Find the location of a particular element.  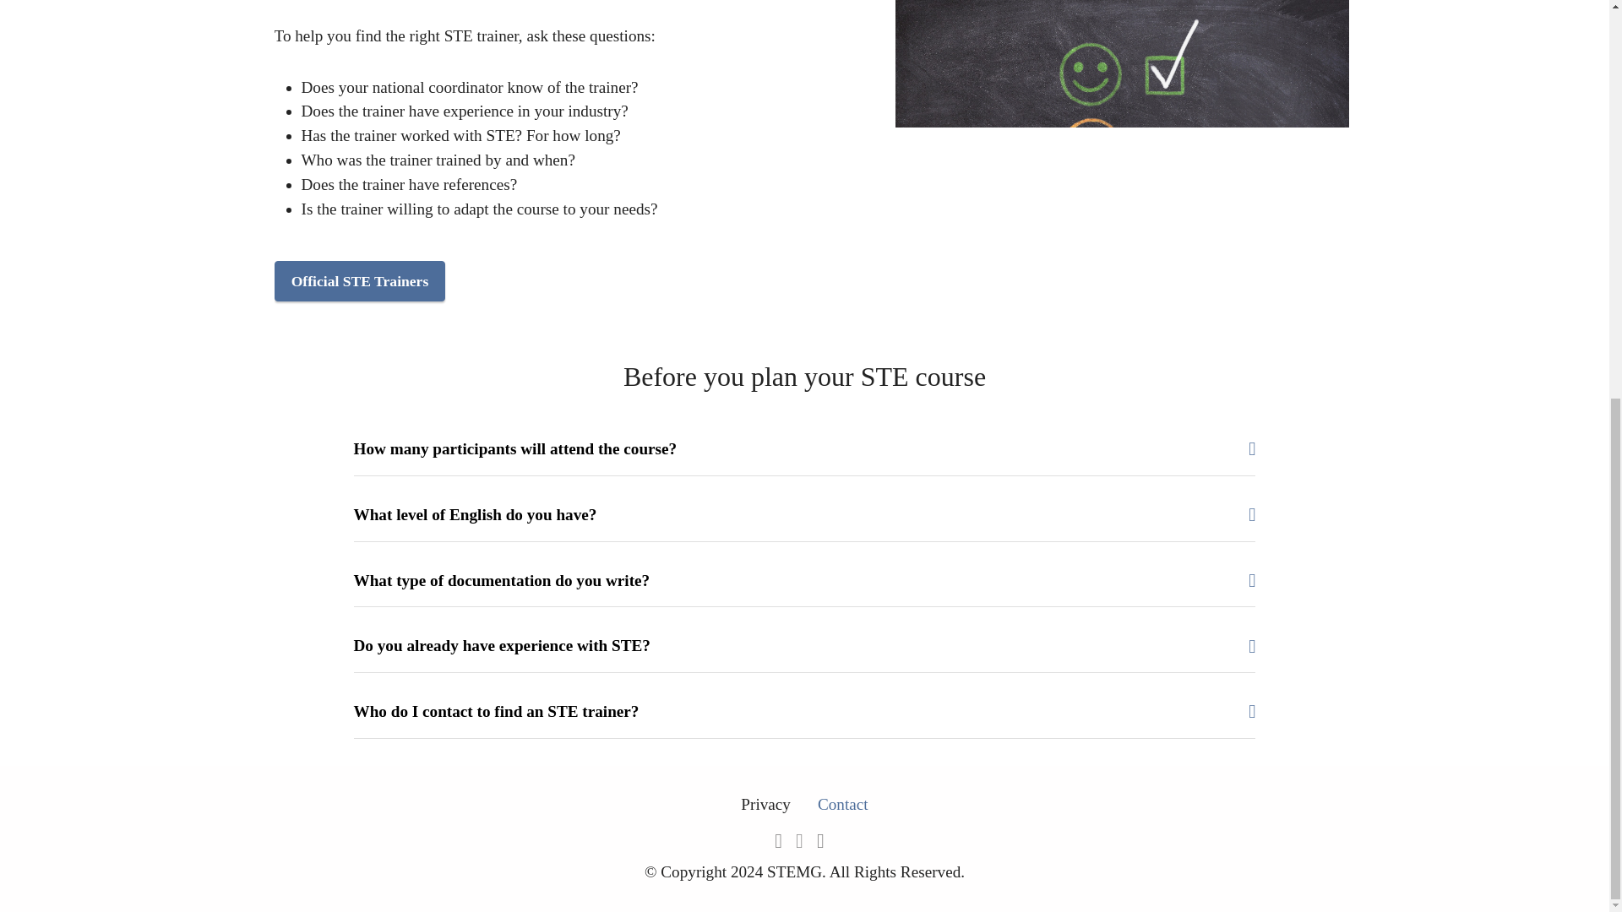

Privacy is located at coordinates (765, 804).